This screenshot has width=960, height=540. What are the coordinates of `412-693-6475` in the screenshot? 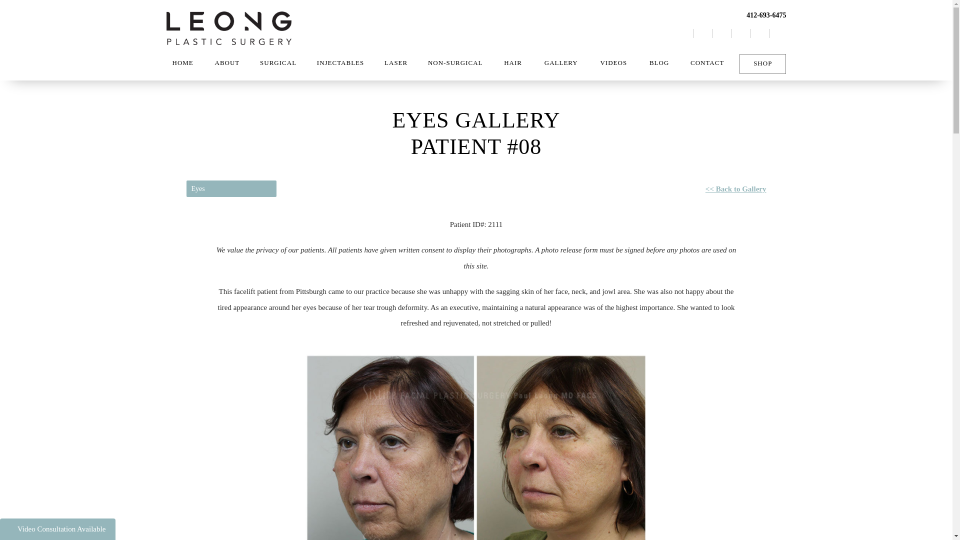 It's located at (731, 15).